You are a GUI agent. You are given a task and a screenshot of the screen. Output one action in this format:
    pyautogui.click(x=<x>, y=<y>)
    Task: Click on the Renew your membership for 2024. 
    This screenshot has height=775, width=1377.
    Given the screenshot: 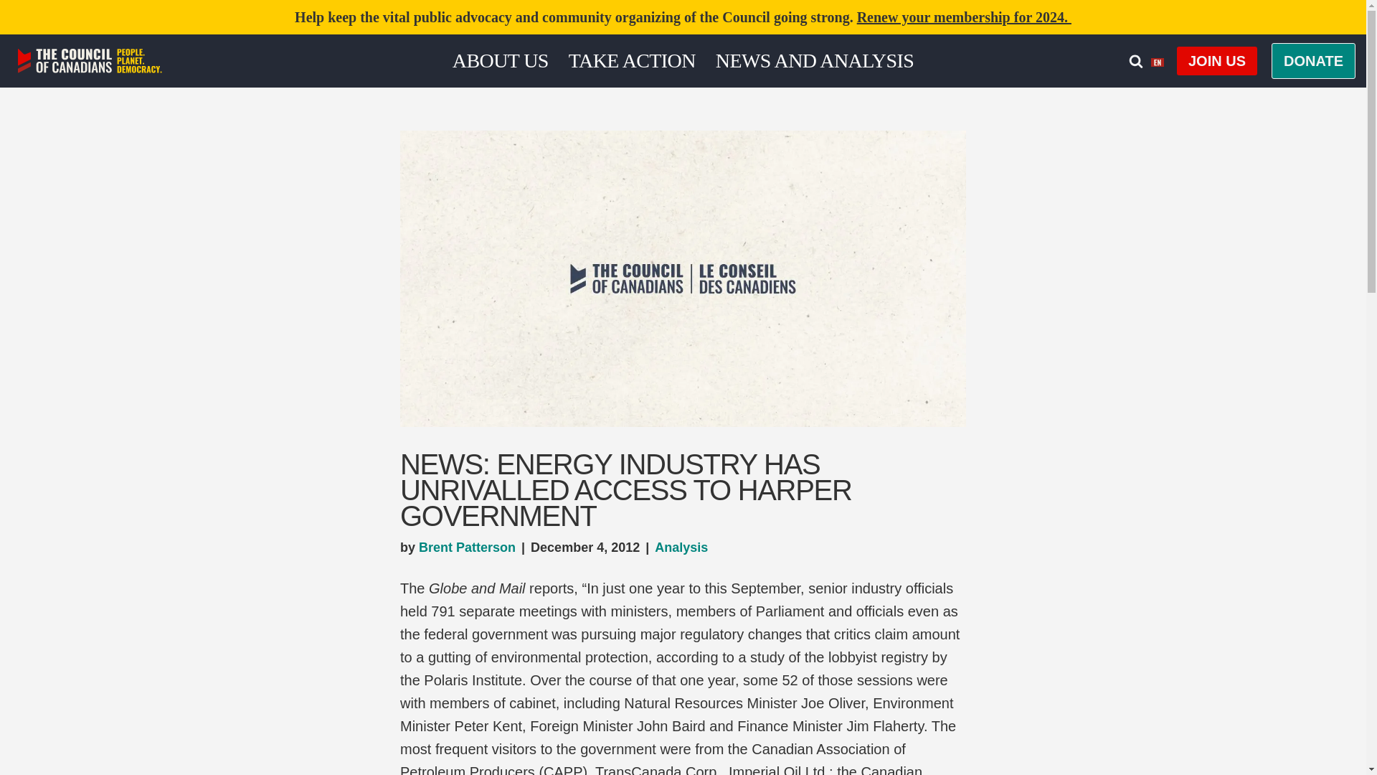 What is the action you would take?
    pyautogui.click(x=964, y=17)
    